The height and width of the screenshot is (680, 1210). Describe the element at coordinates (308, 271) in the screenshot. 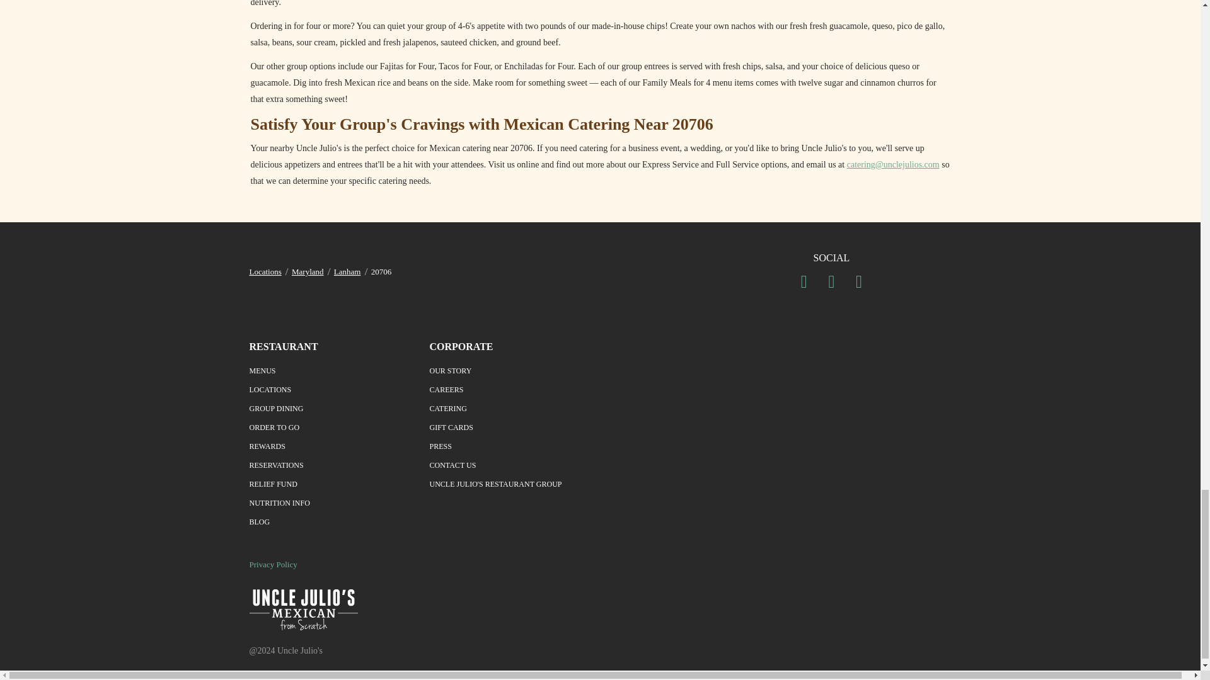

I see `Maryland` at that location.